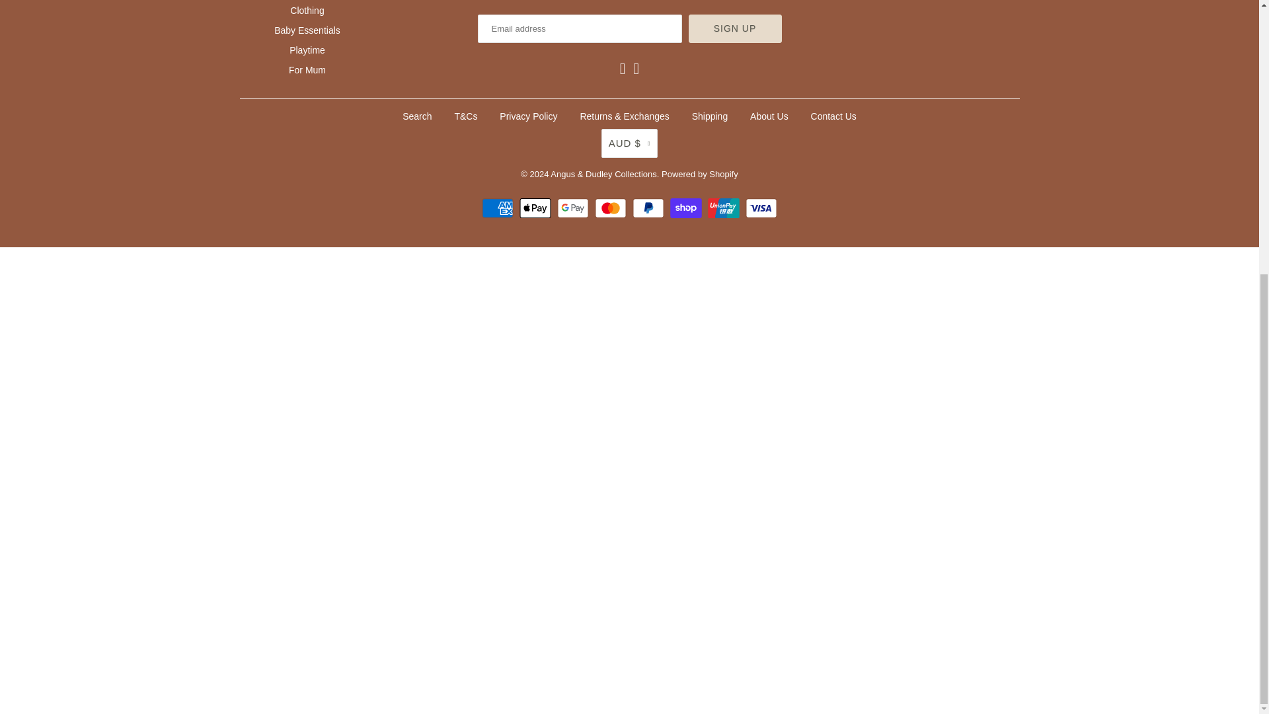  What do you see at coordinates (687, 208) in the screenshot?
I see `Shop Pay` at bounding box center [687, 208].